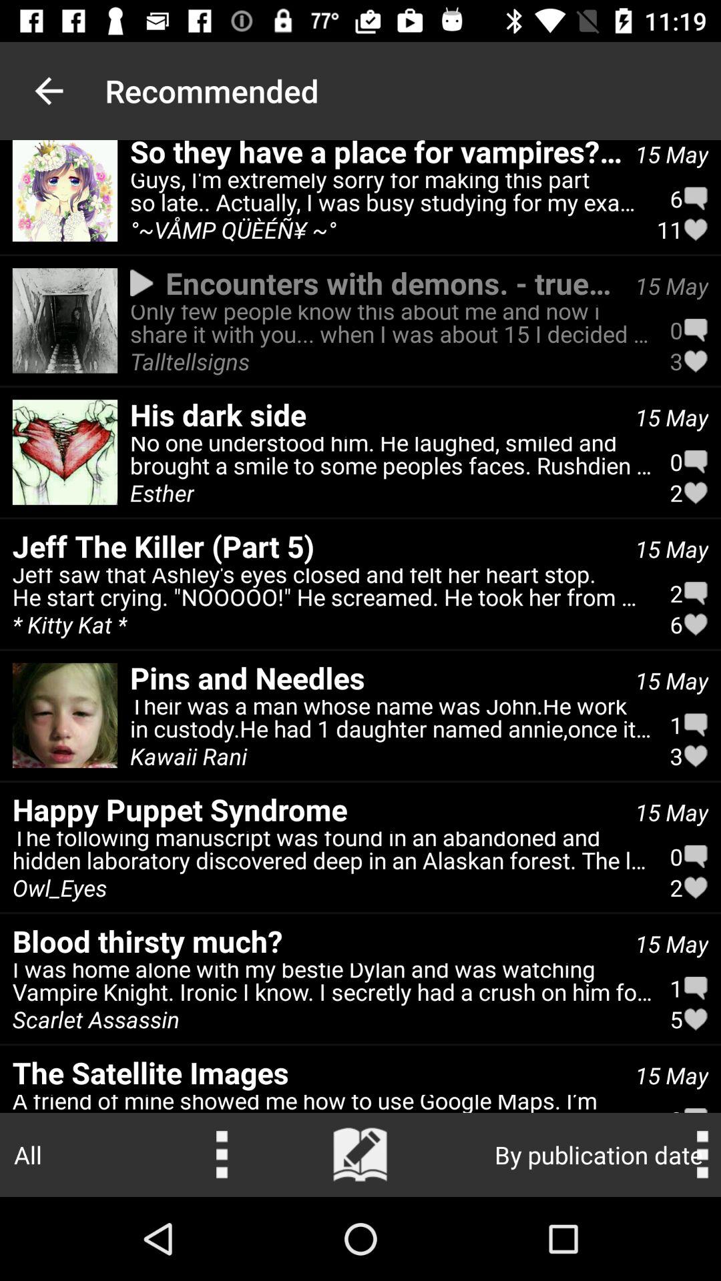 This screenshot has width=721, height=1281. Describe the element at coordinates (360, 1155) in the screenshot. I see `bookmark` at that location.